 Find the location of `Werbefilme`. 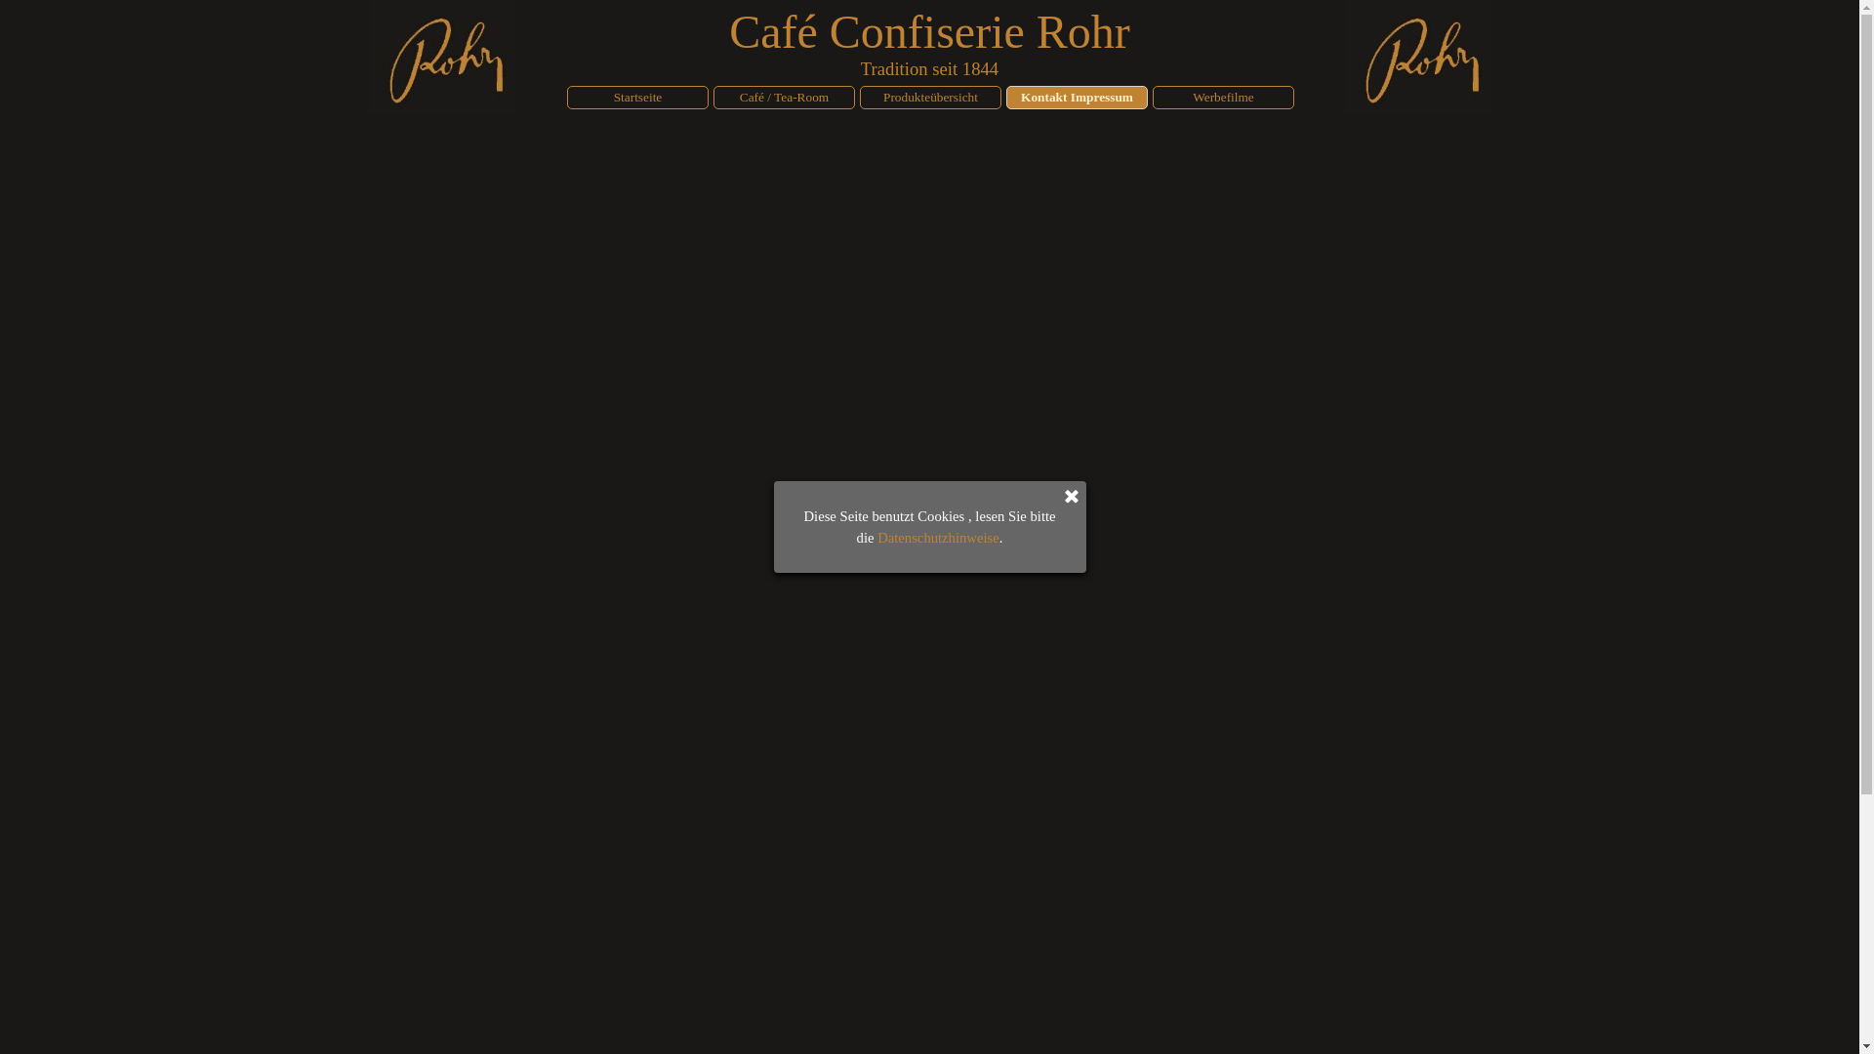

Werbefilme is located at coordinates (1224, 98).